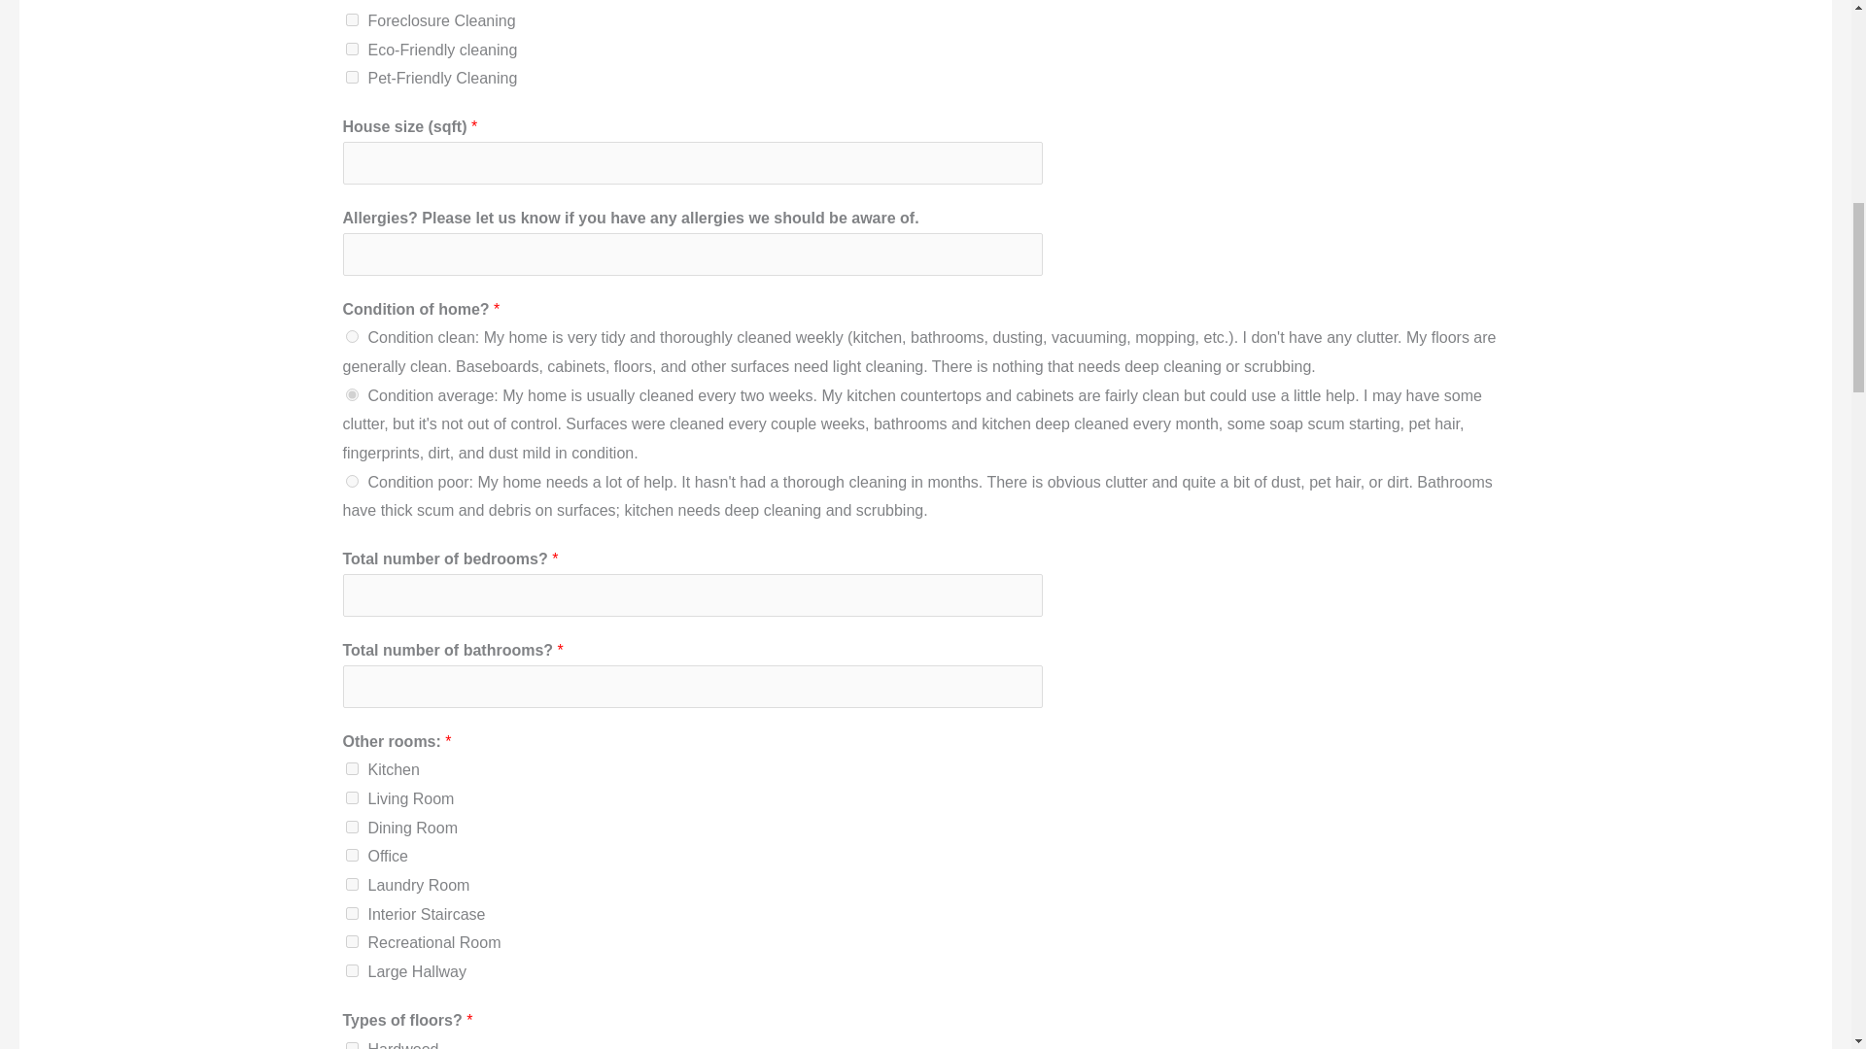 Image resolution: width=1866 pixels, height=1049 pixels. I want to click on Pet-Friendly Cleaning, so click(352, 78).